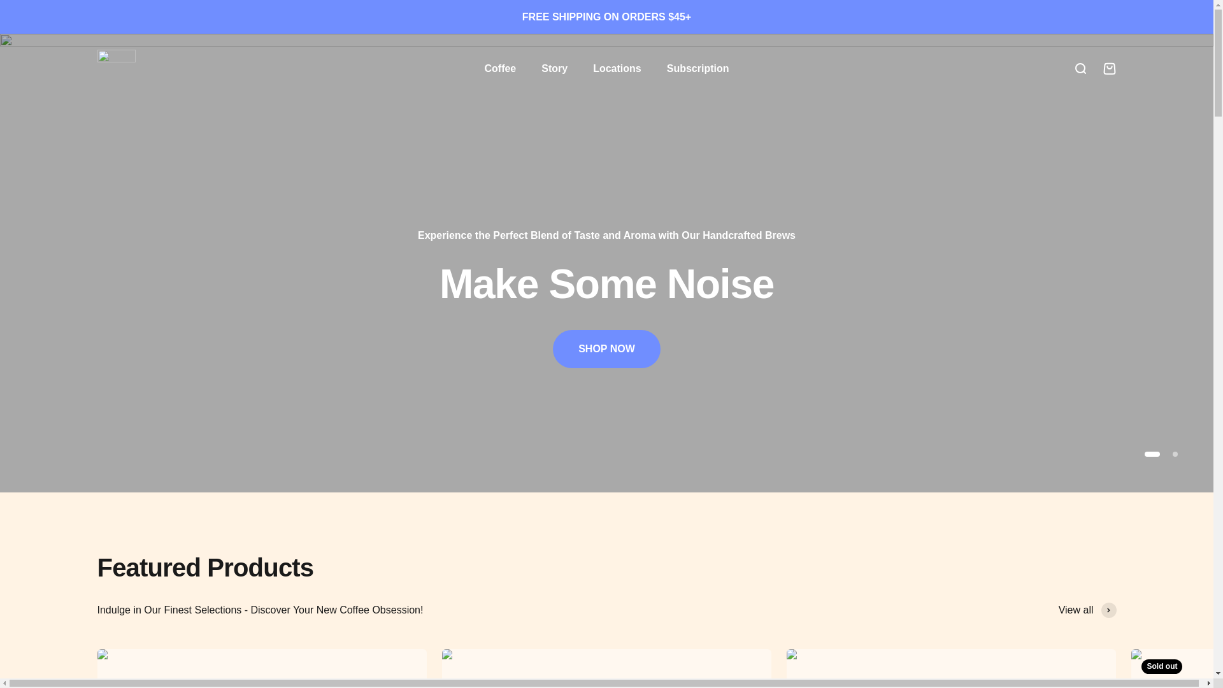 This screenshot has height=688, width=1223. I want to click on View all, so click(1087, 610).